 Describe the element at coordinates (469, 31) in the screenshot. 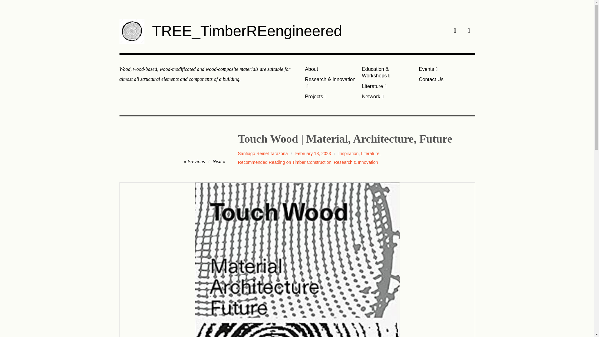

I see `Inst` at that location.